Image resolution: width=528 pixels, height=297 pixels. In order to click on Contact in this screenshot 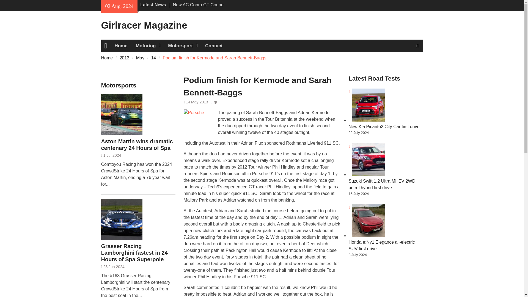, I will do `click(214, 46)`.